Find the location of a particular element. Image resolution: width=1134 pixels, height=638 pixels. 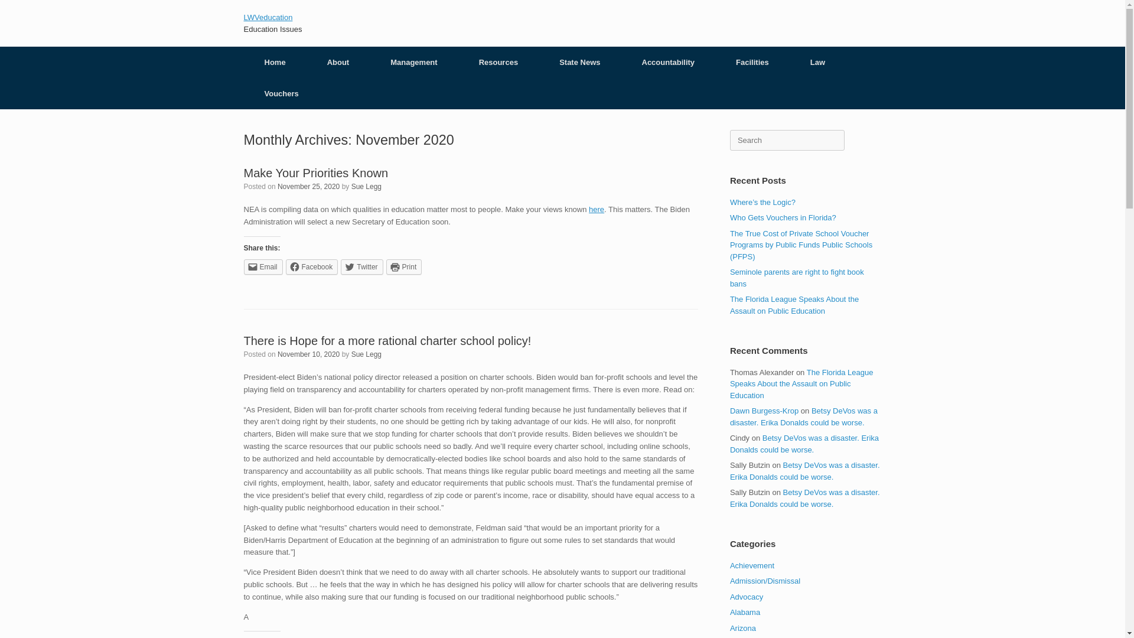

Make Your Priorities Known is located at coordinates (315, 172).